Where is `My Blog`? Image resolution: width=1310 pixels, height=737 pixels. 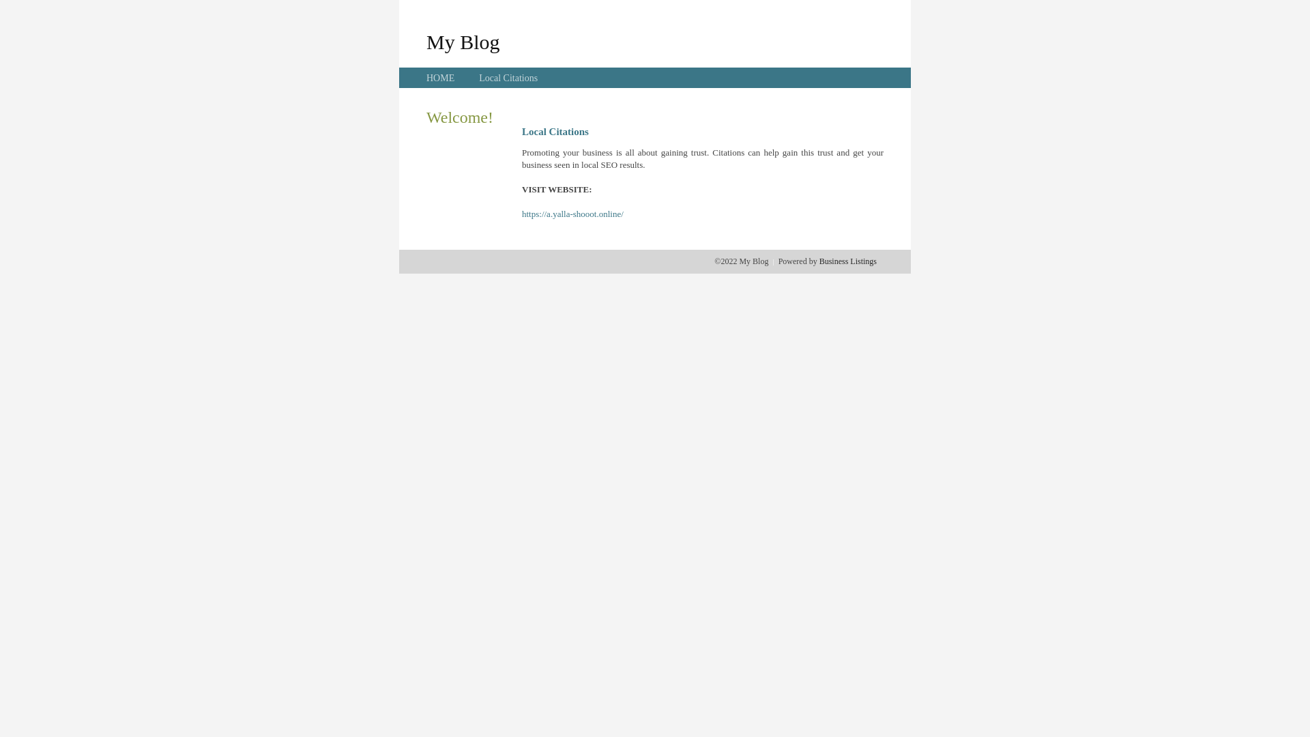 My Blog is located at coordinates (463, 42).